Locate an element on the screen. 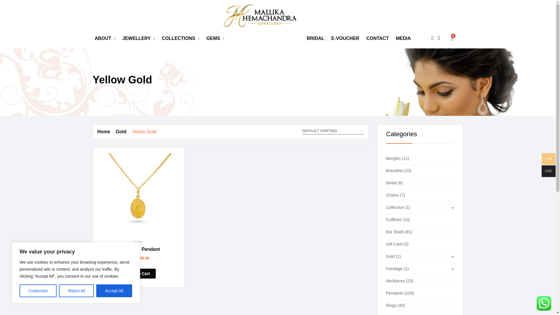  22KT Gold Pendant is located at coordinates (138, 193).